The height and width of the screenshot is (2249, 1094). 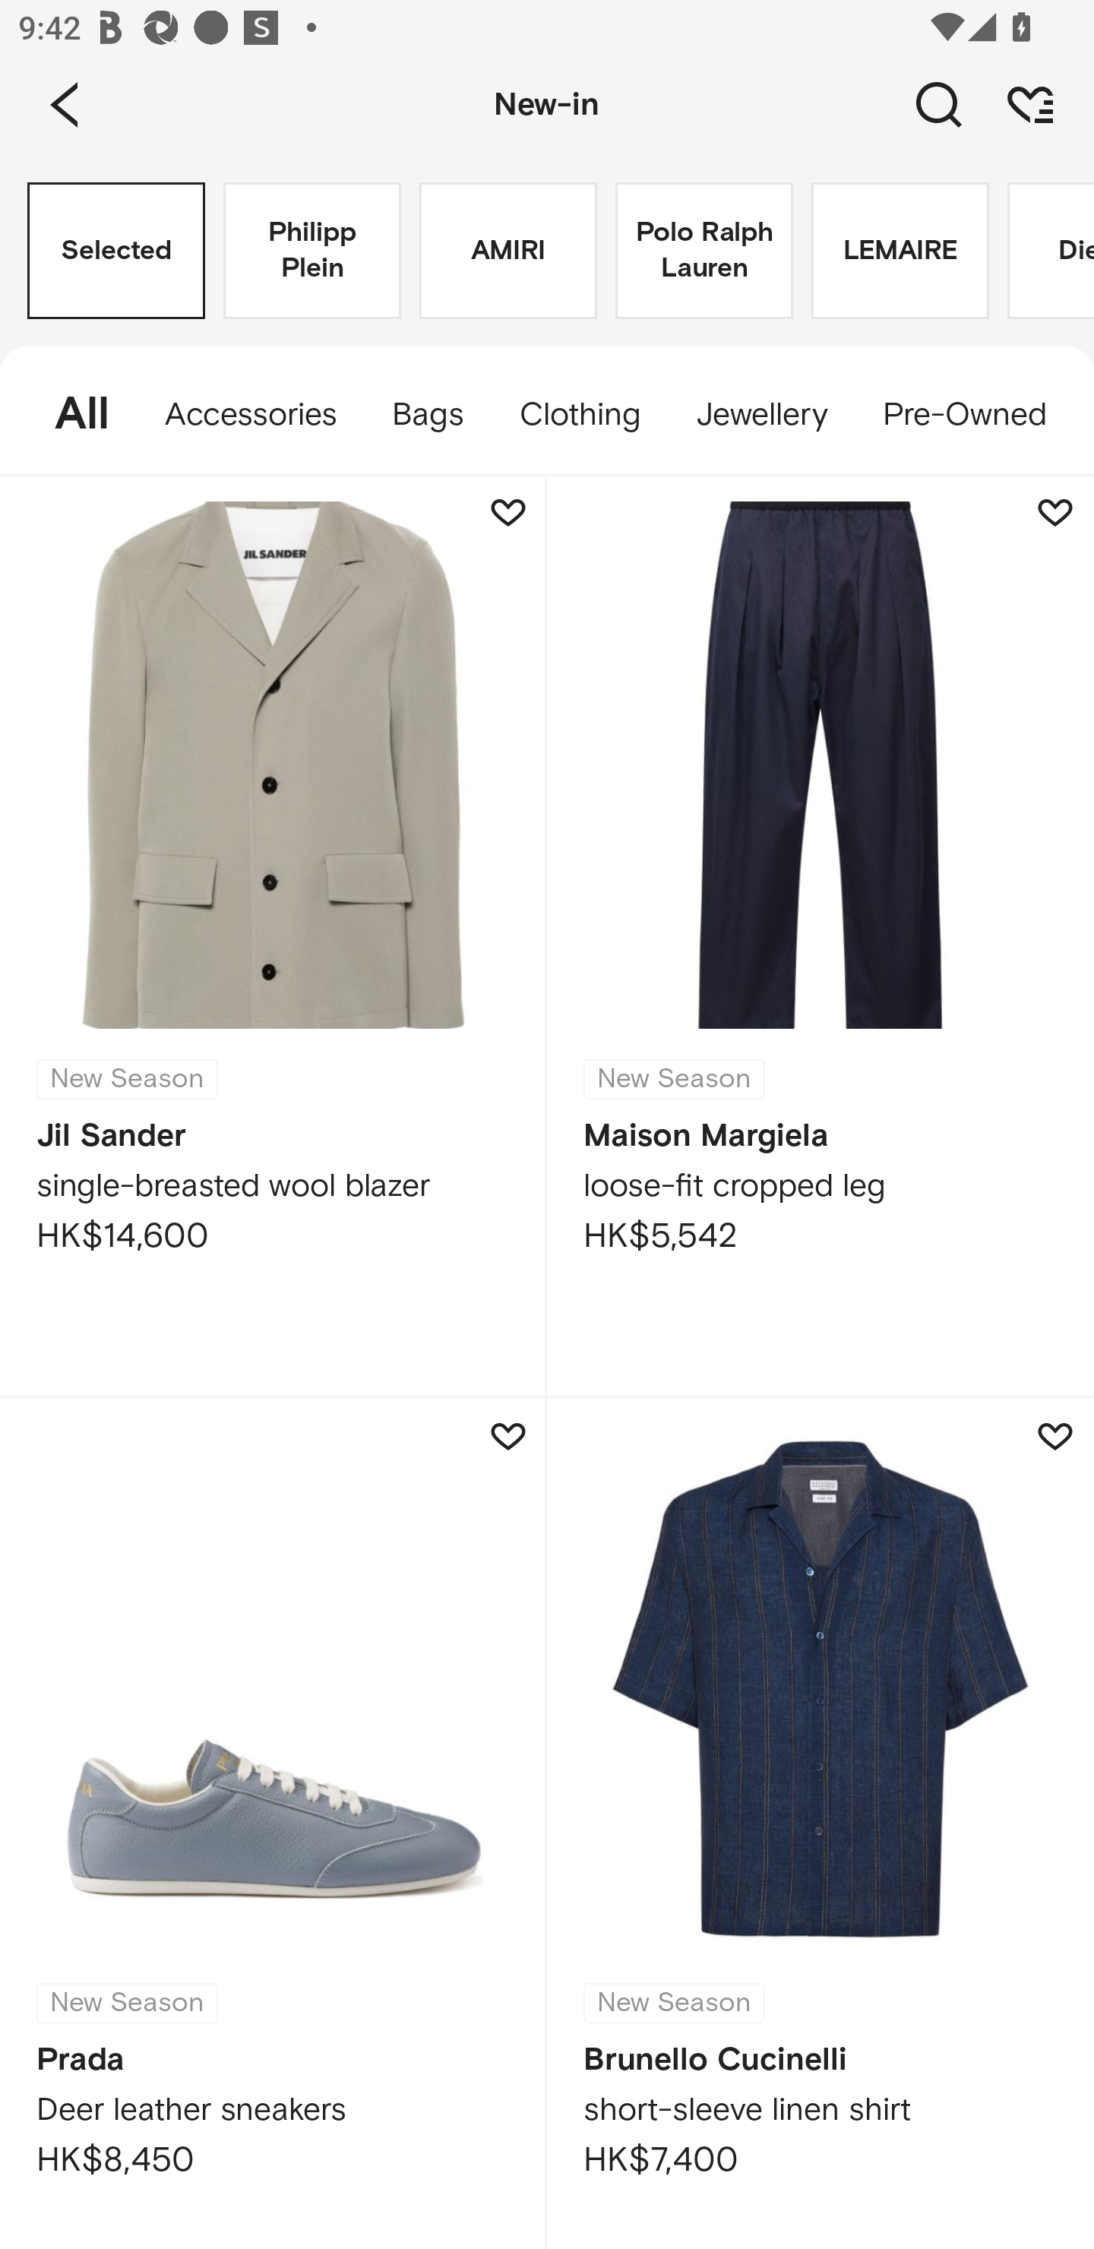 What do you see at coordinates (900, 251) in the screenshot?
I see `LEMAIRE` at bounding box center [900, 251].